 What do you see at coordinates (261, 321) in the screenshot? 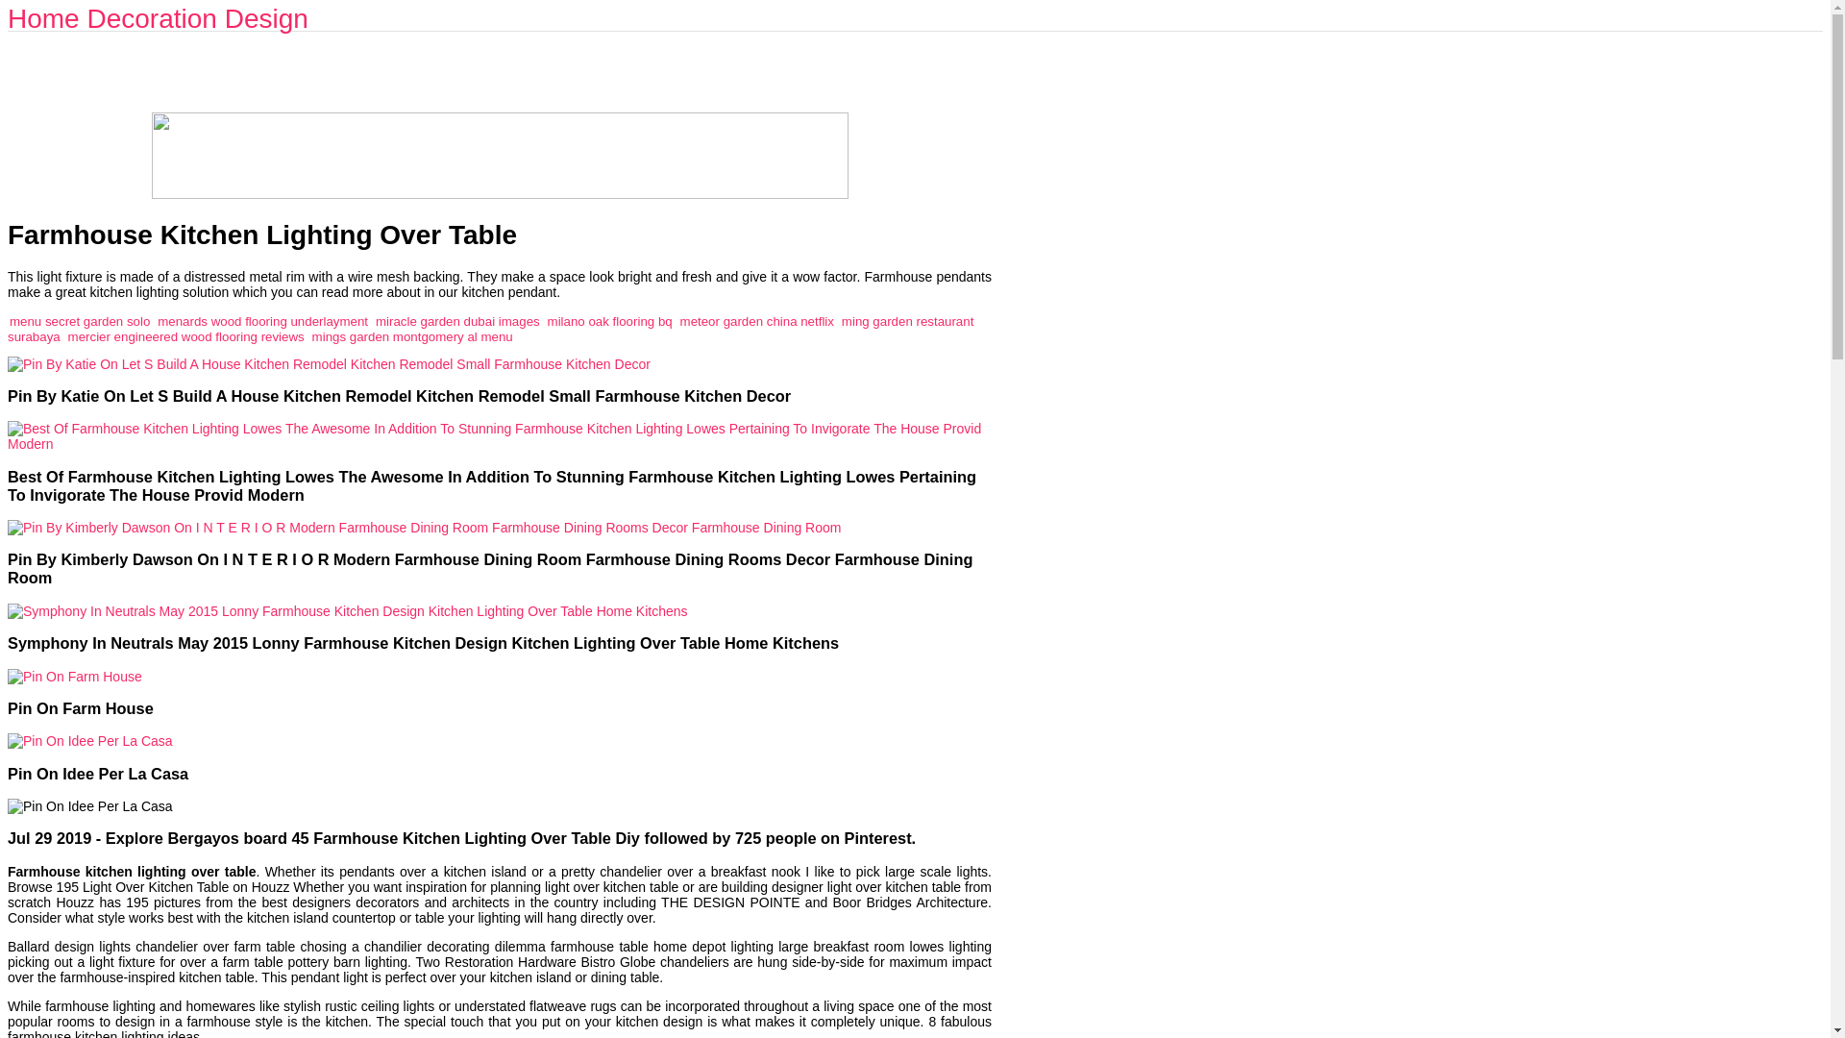
I see `menards wood flooring underlayment` at bounding box center [261, 321].